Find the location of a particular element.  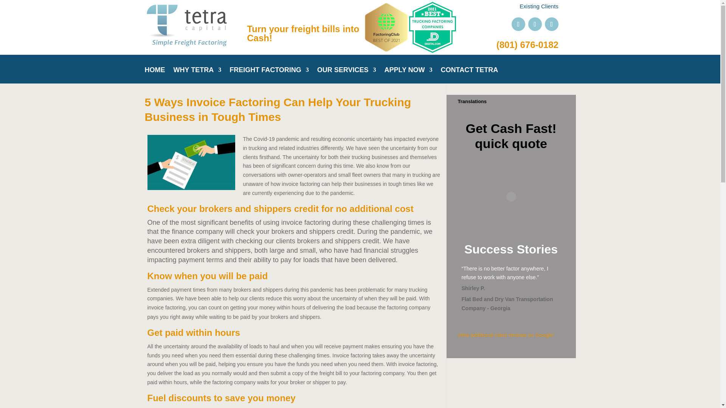

Follow on Facebook is located at coordinates (518, 24).